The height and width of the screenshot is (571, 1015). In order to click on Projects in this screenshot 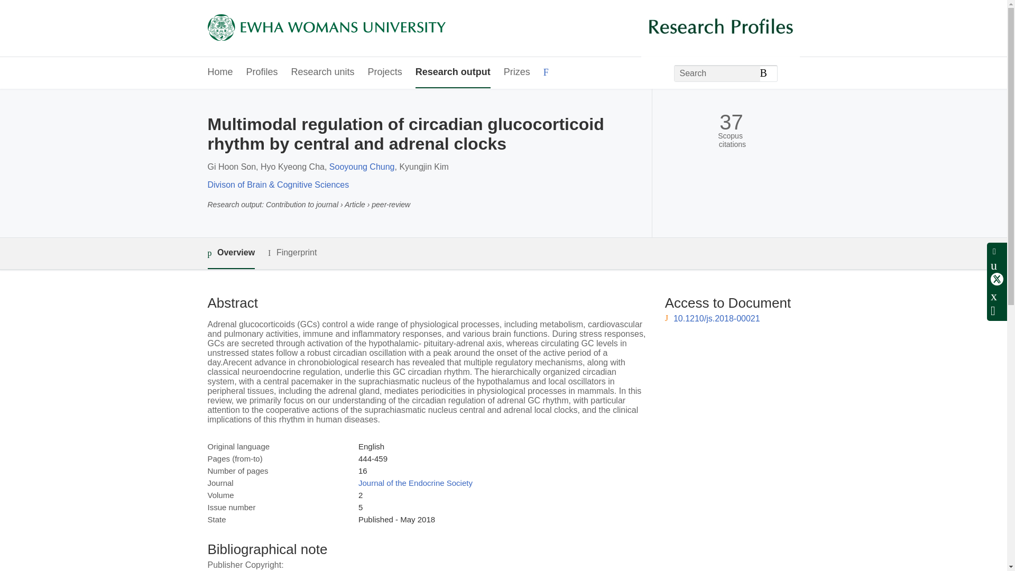, I will do `click(385, 73)`.